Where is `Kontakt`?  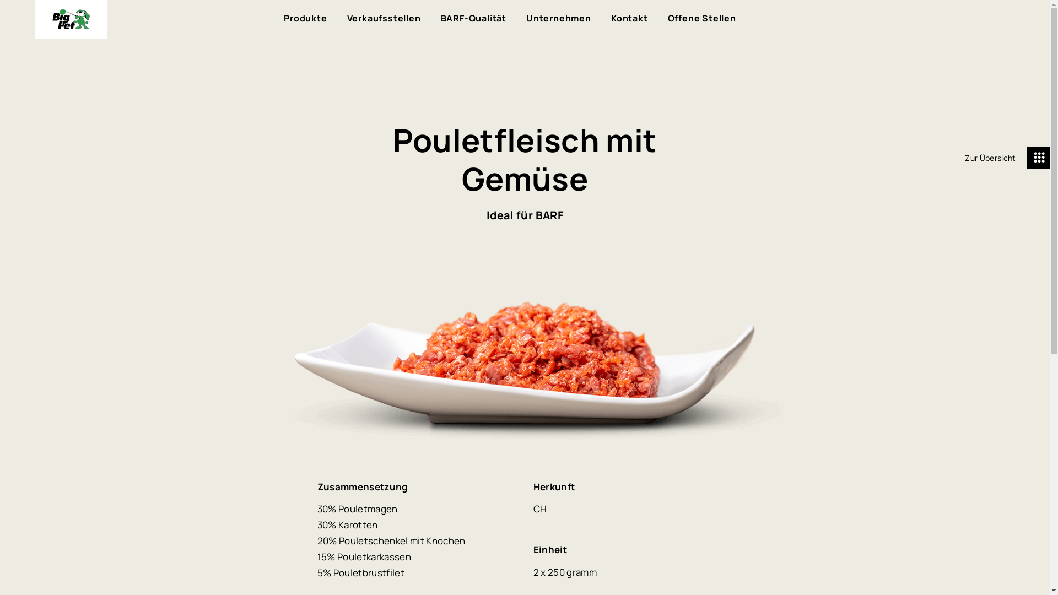
Kontakt is located at coordinates (629, 19).